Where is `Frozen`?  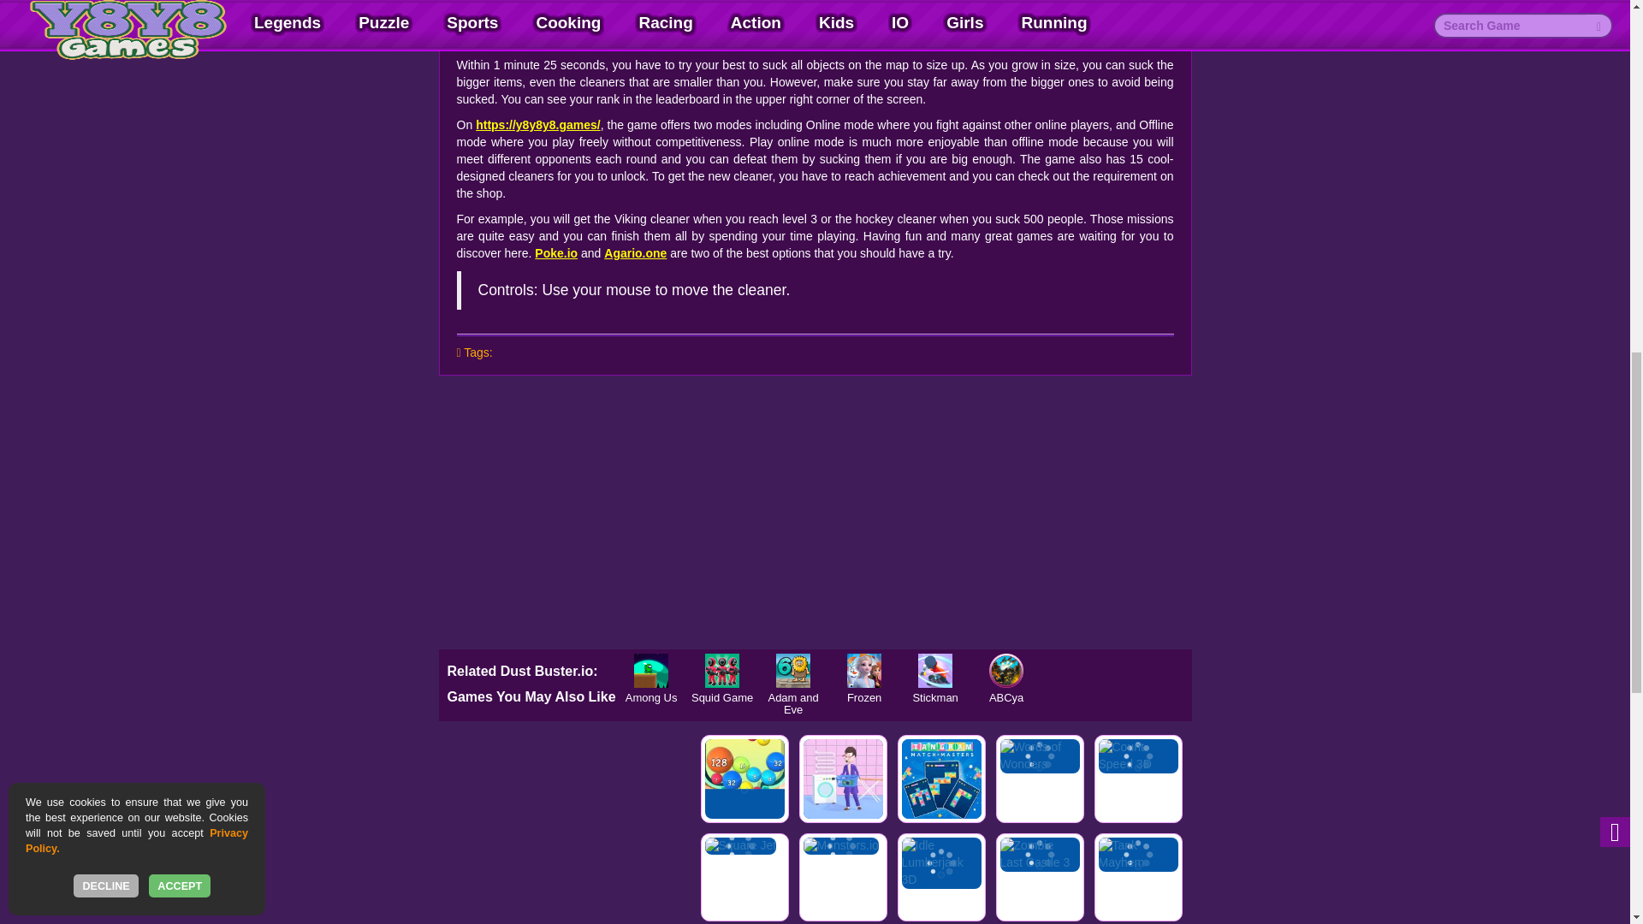 Frozen is located at coordinates (864, 670).